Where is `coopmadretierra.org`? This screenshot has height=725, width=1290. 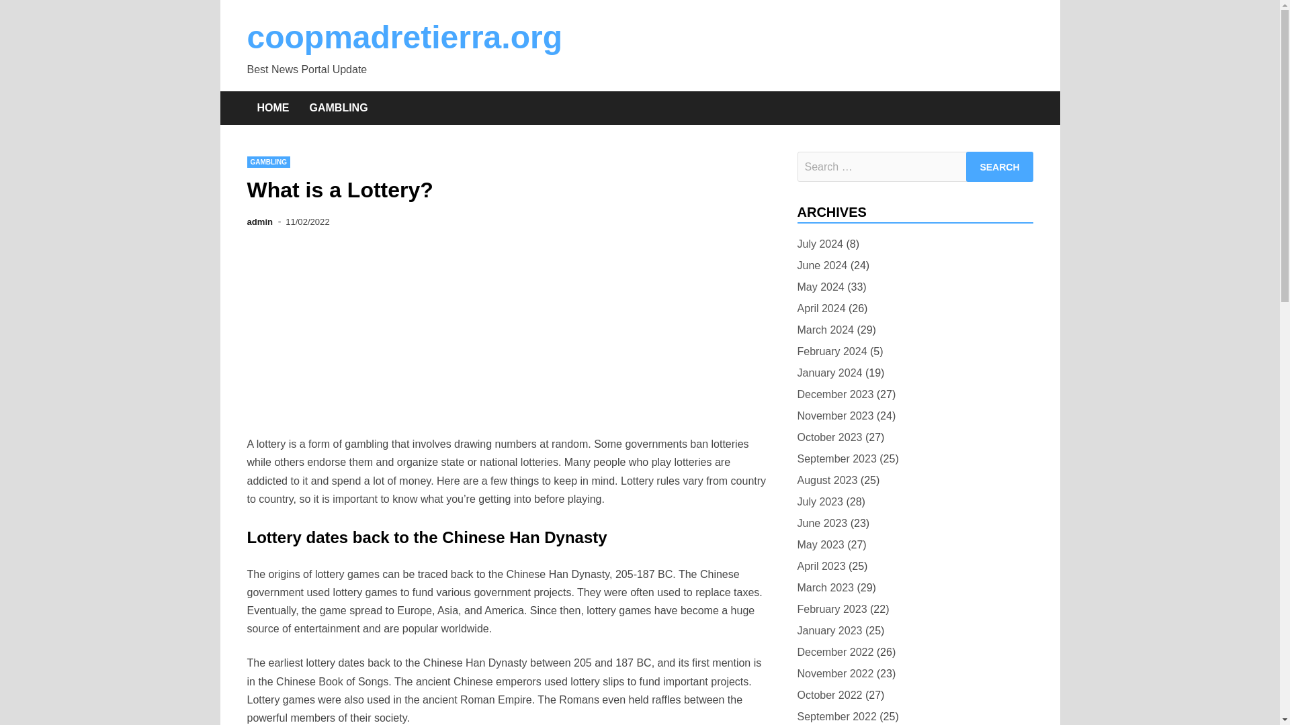
coopmadretierra.org is located at coordinates (404, 38).